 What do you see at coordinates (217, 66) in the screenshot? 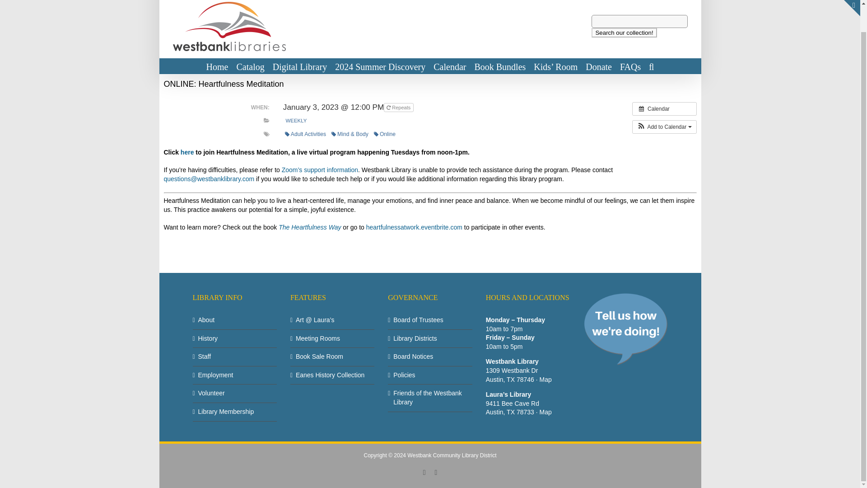
I see `Home` at bounding box center [217, 66].